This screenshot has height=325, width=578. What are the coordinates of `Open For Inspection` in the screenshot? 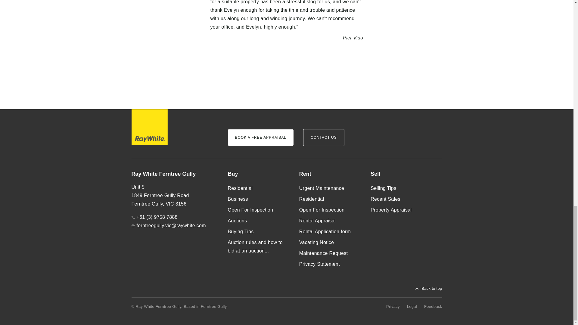 It's located at (258, 210).